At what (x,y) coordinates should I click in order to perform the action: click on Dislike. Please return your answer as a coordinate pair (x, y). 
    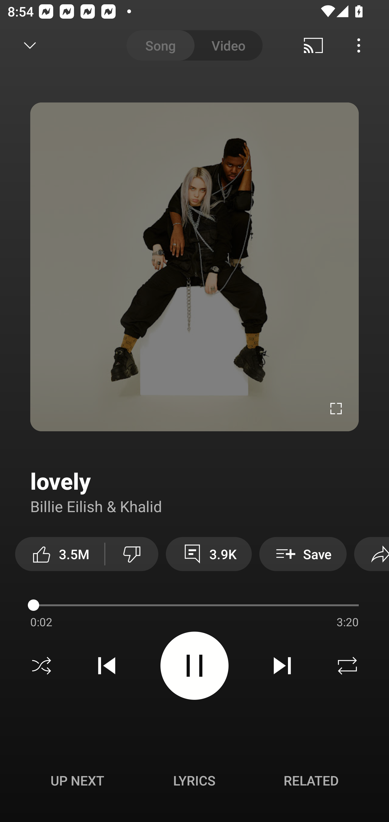
    Looking at the image, I should click on (132, 554).